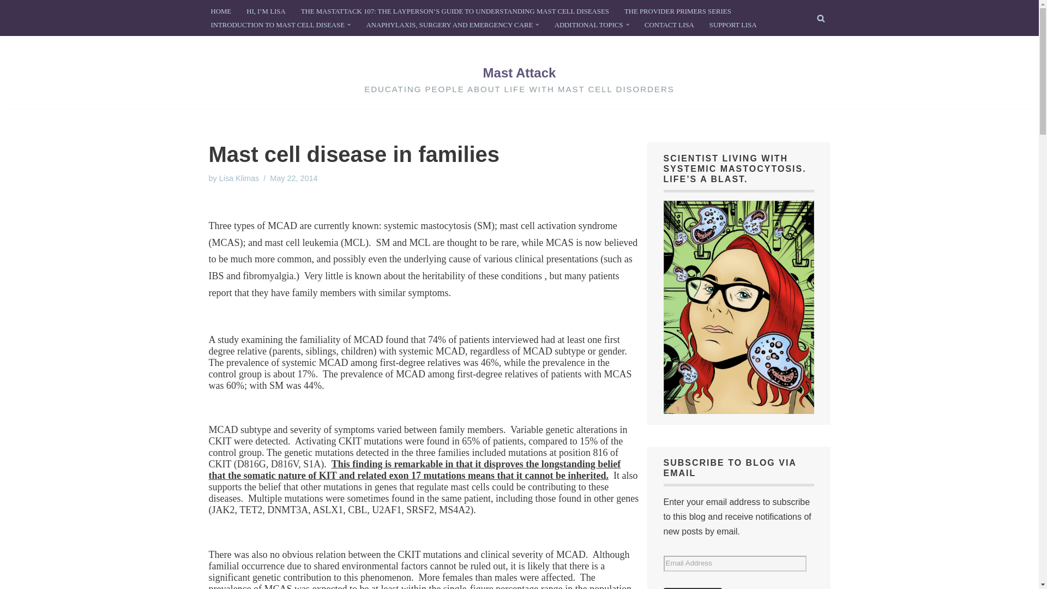 Image resolution: width=1047 pixels, height=589 pixels. I want to click on CONTACT LISA, so click(669, 25).